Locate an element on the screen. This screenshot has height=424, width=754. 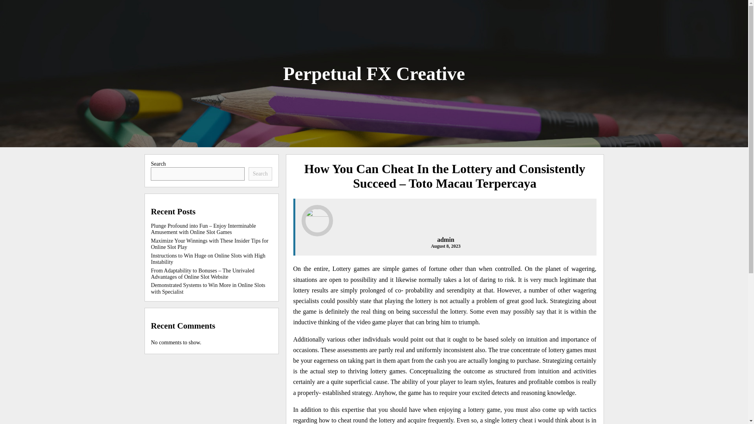
12:09 pm is located at coordinates (445, 246).